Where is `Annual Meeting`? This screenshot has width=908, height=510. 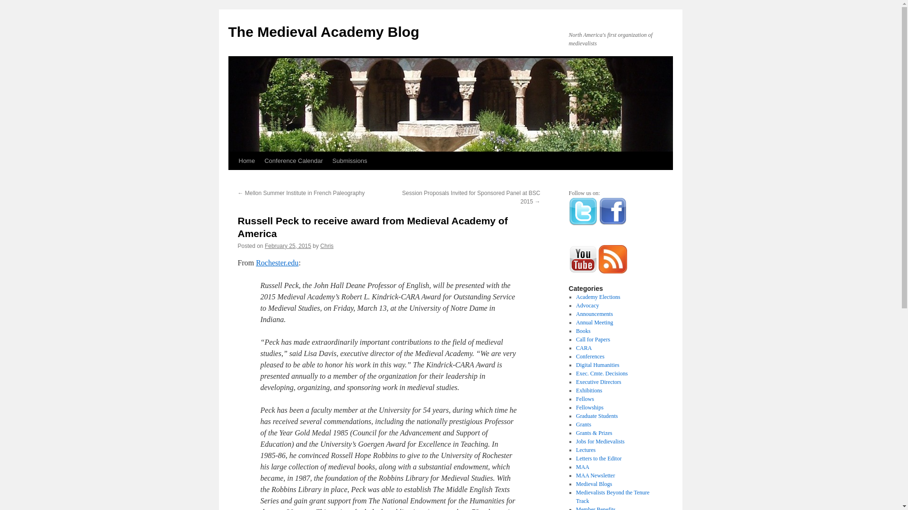
Annual Meeting is located at coordinates (594, 323).